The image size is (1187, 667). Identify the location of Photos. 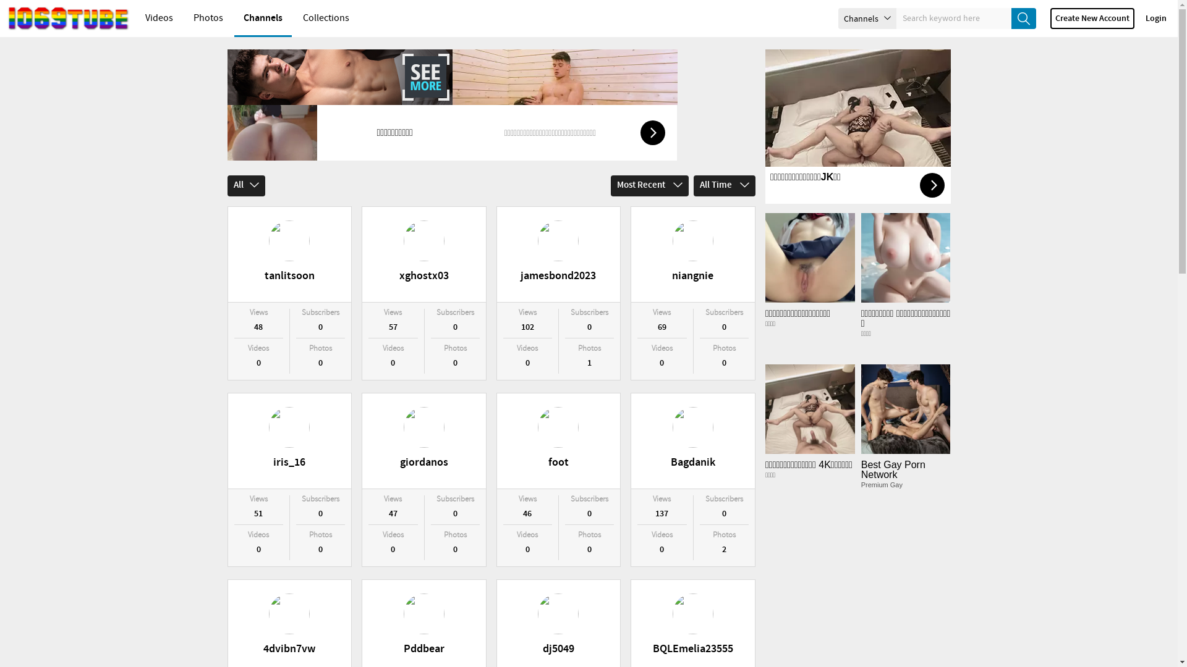
(208, 19).